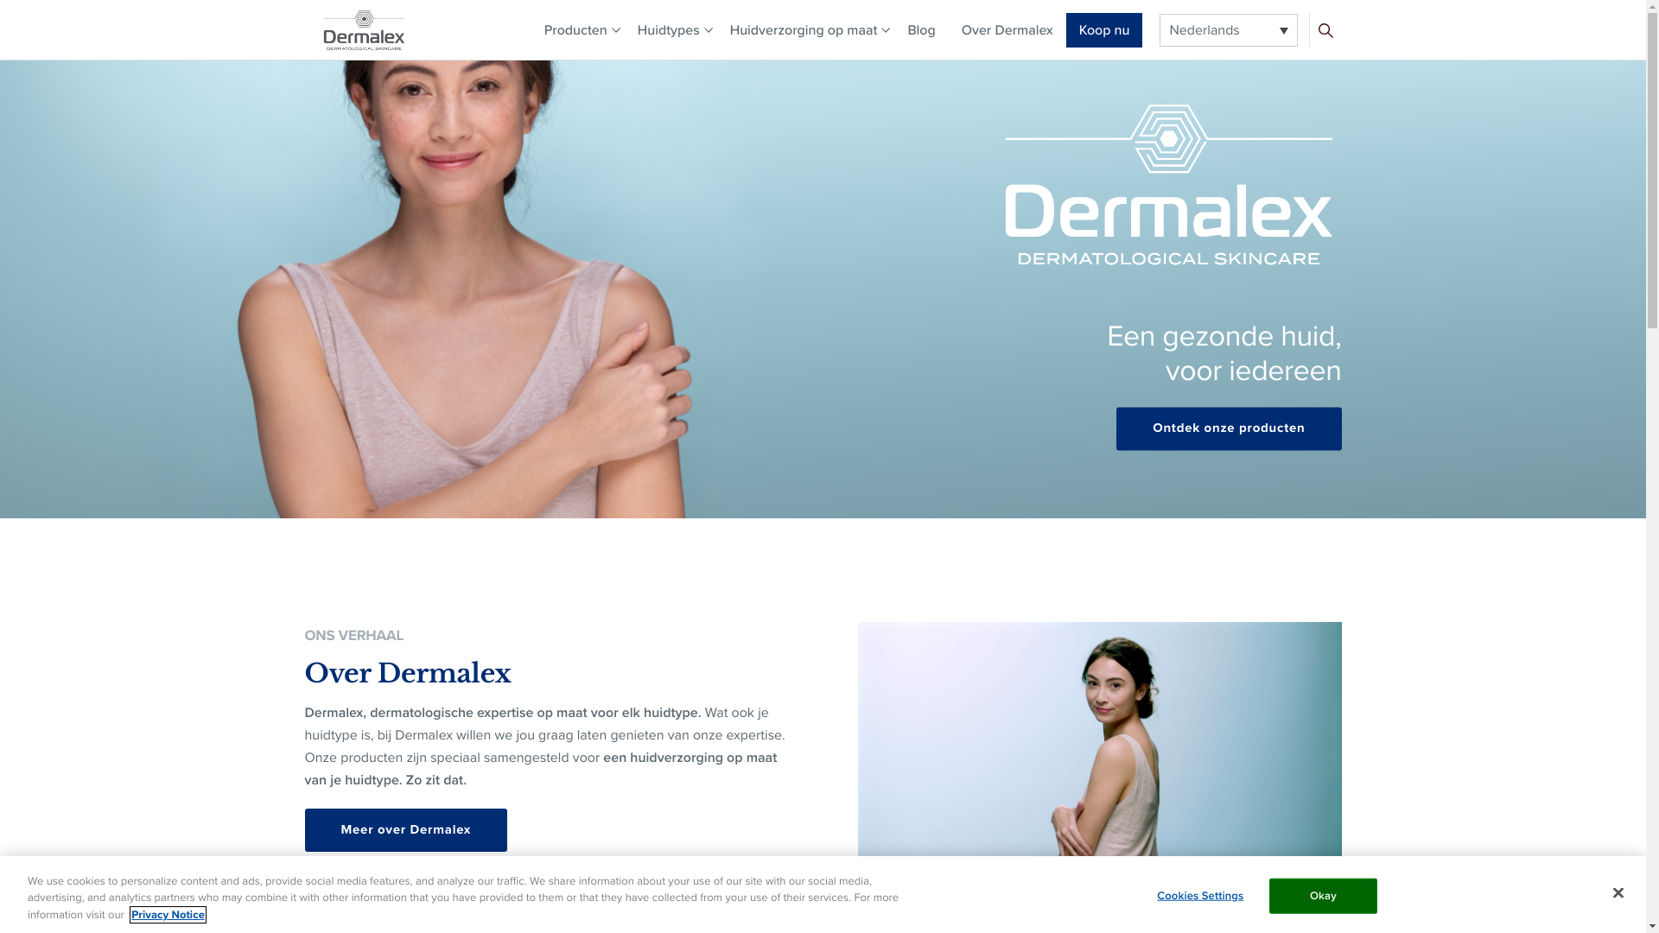  I want to click on Cookies Settings, so click(1201, 896).